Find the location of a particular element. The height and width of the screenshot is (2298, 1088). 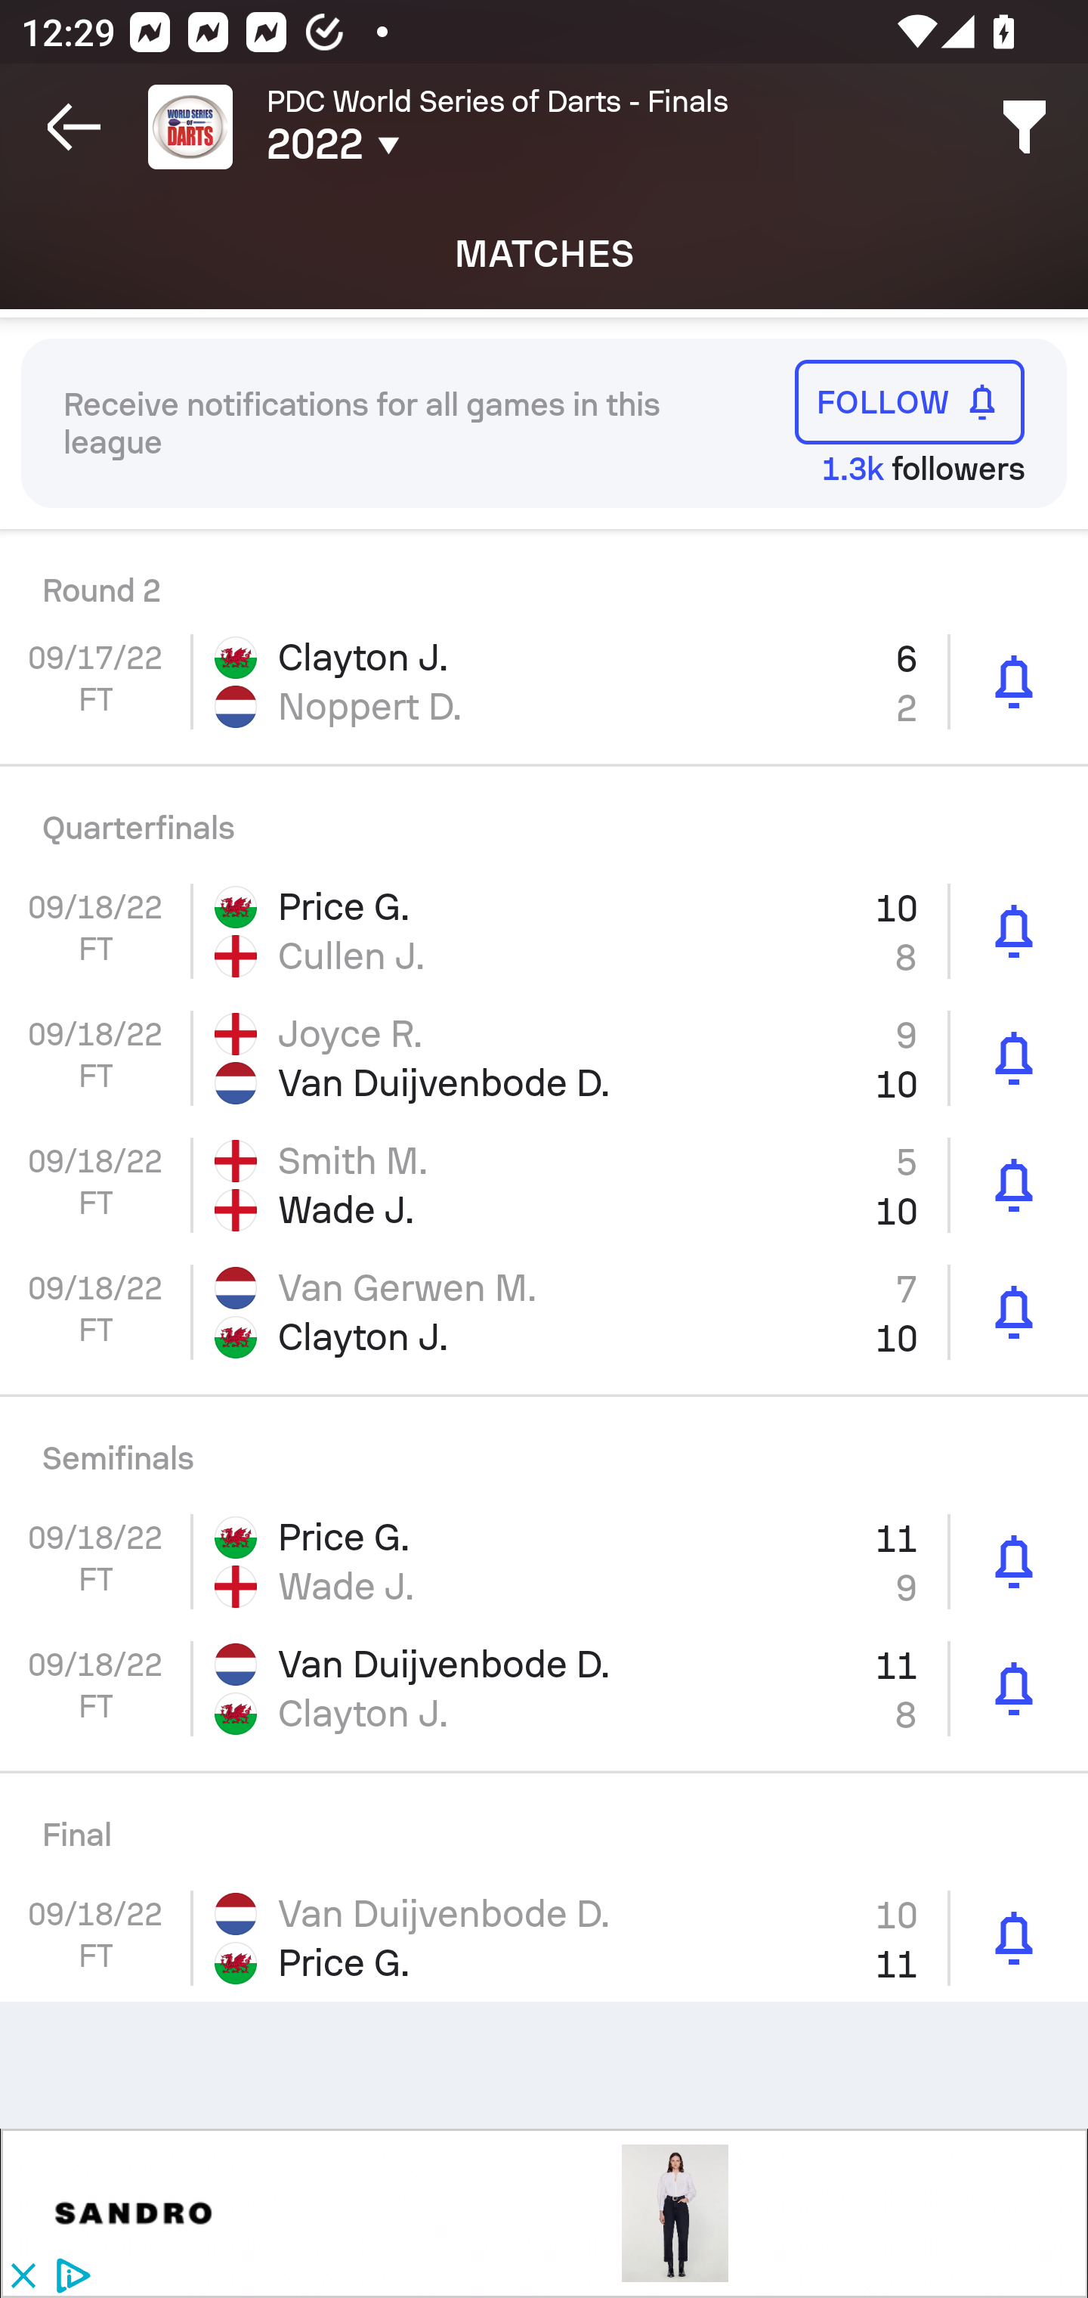

09/18/22 FT Price G. 11 Wade J. 9 is located at coordinates (544, 1562).